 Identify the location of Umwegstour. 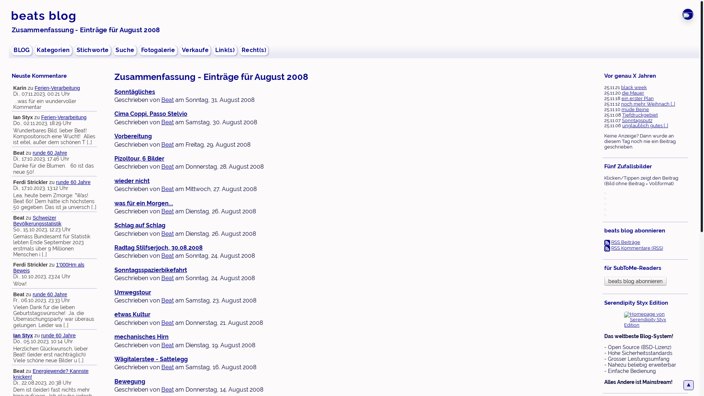
(133, 293).